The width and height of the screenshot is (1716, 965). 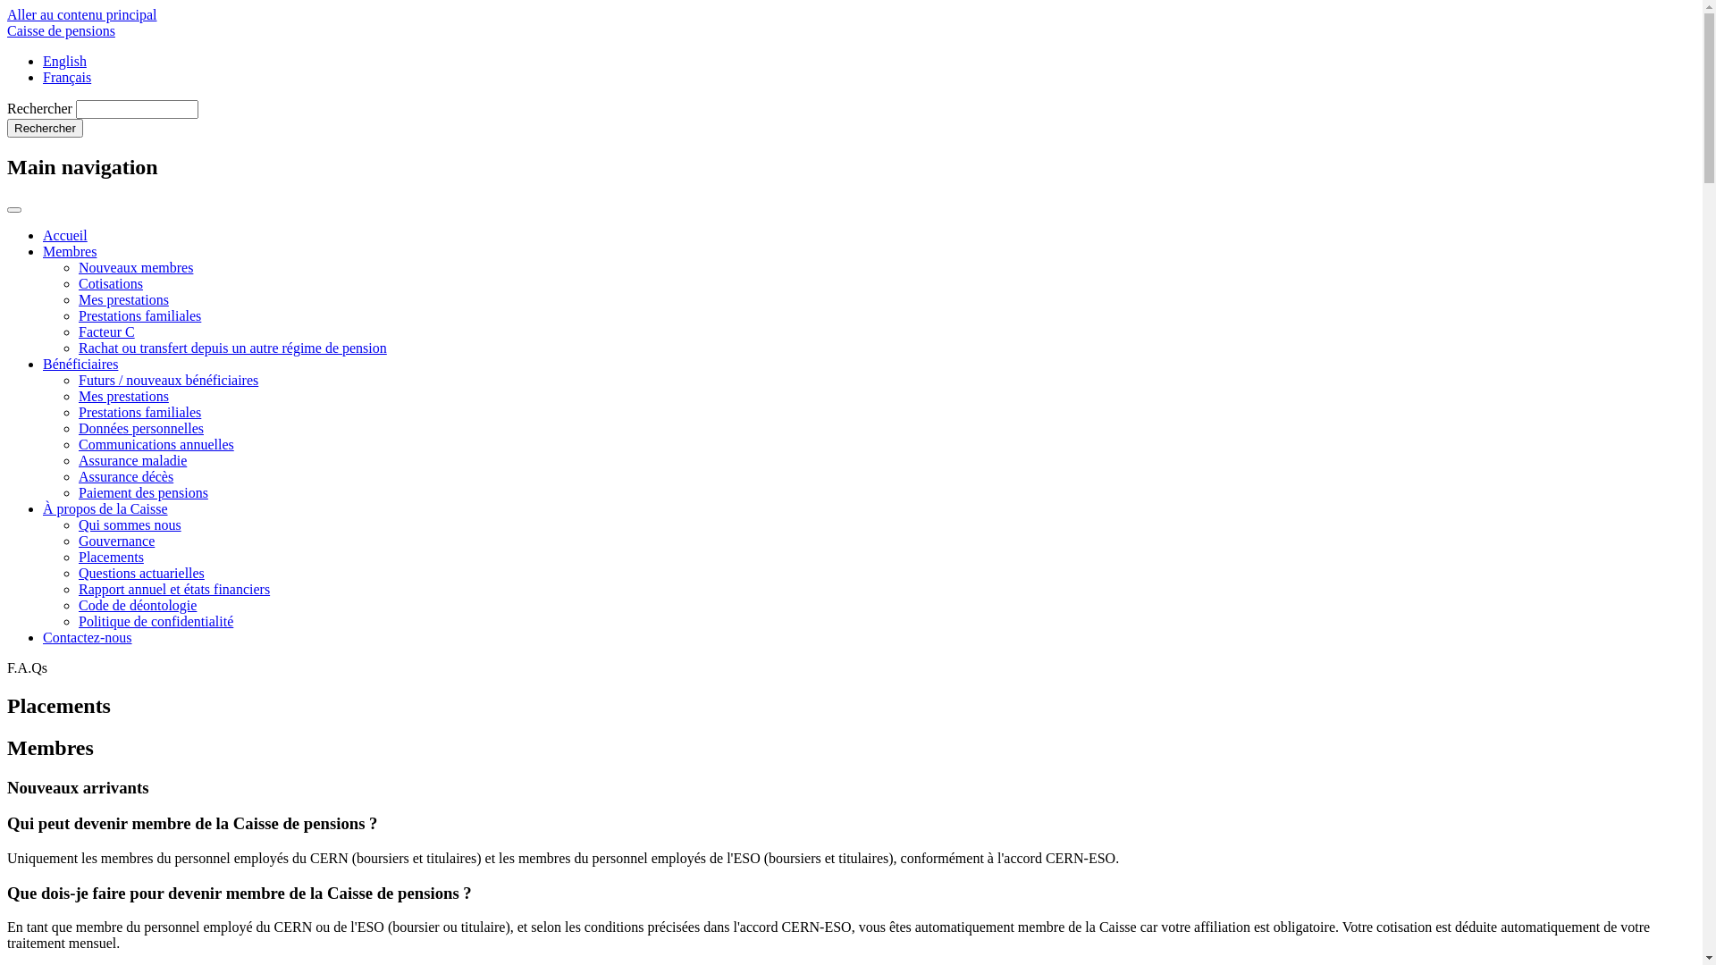 I want to click on Mes prestations, so click(x=123, y=397).